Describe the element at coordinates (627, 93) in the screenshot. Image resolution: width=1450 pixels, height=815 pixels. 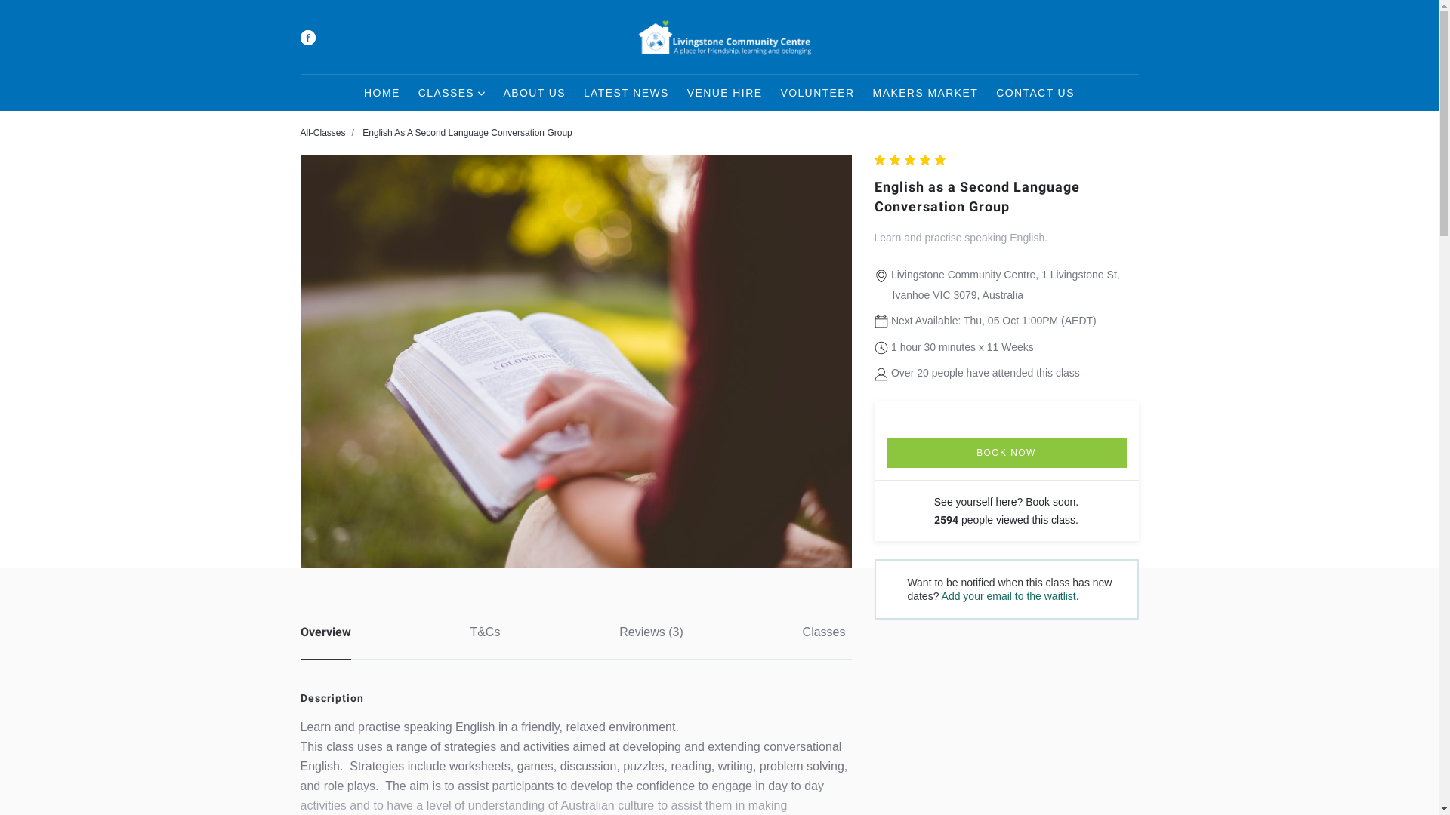
I see `LATEST NEWS` at that location.